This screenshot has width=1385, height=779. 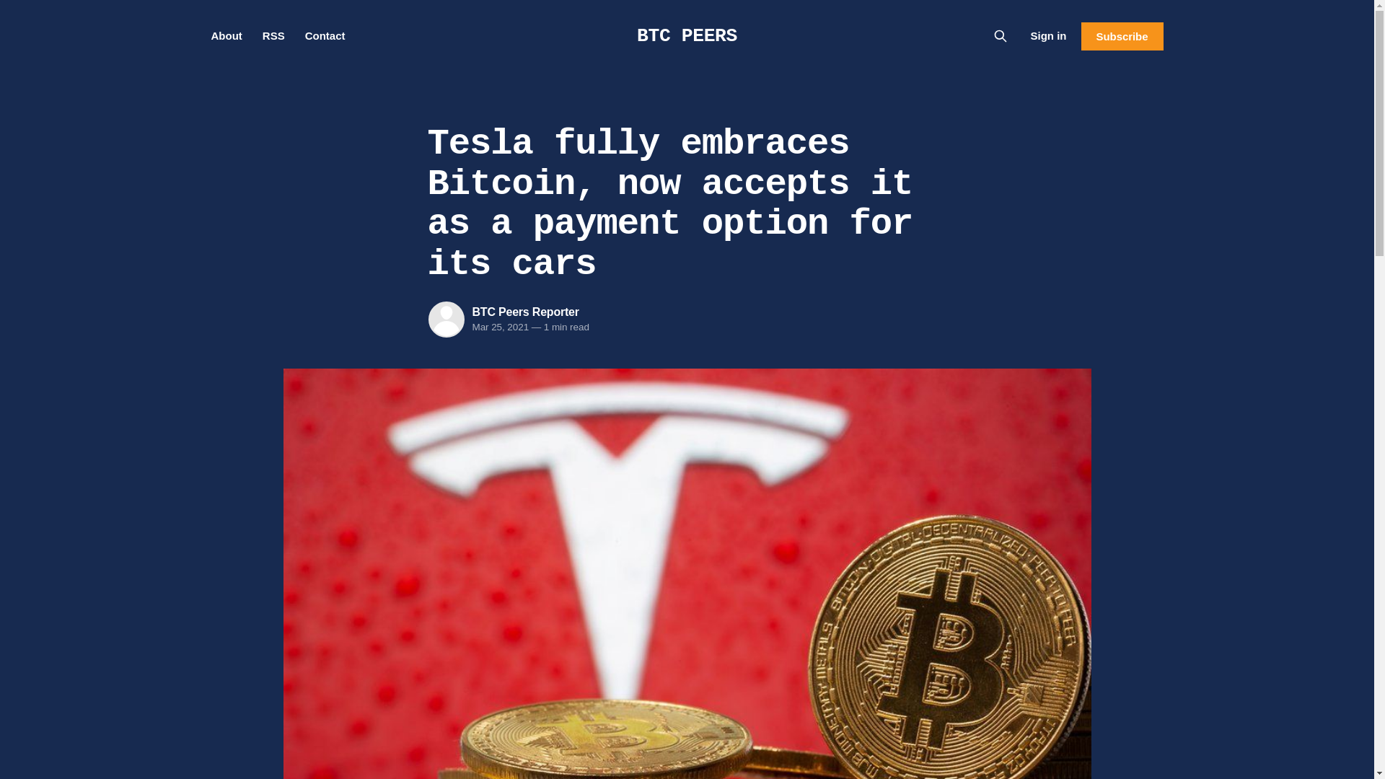 What do you see at coordinates (1121, 36) in the screenshot?
I see `Subscribe` at bounding box center [1121, 36].